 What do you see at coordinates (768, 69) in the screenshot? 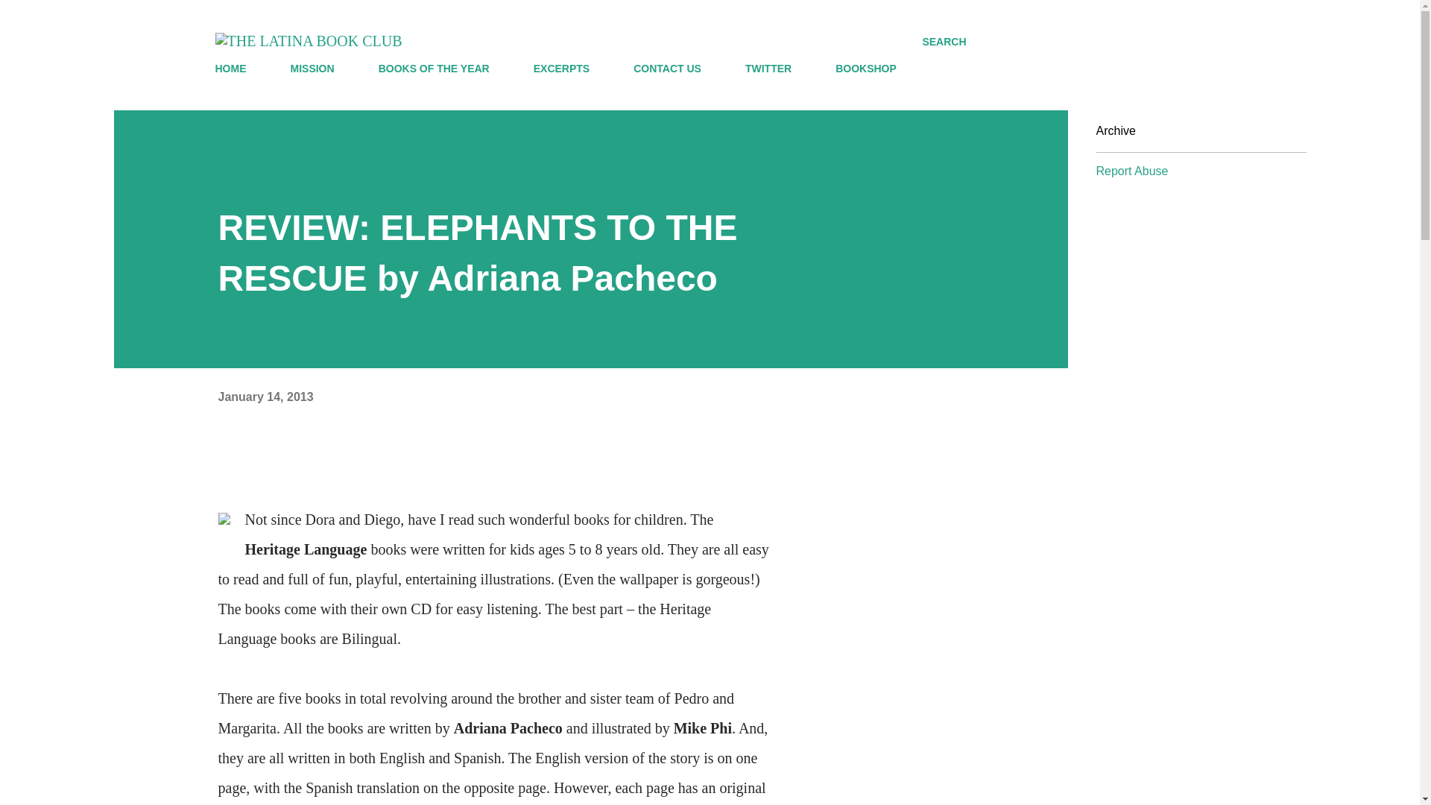
I see `TWITTER` at bounding box center [768, 69].